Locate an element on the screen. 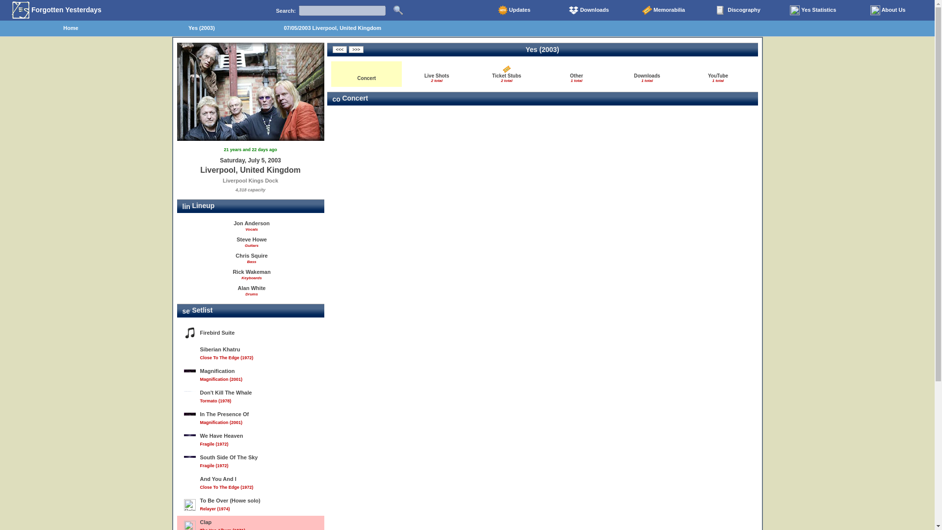 Image resolution: width=942 pixels, height=530 pixels.  Yes Statistics is located at coordinates (647, 74).